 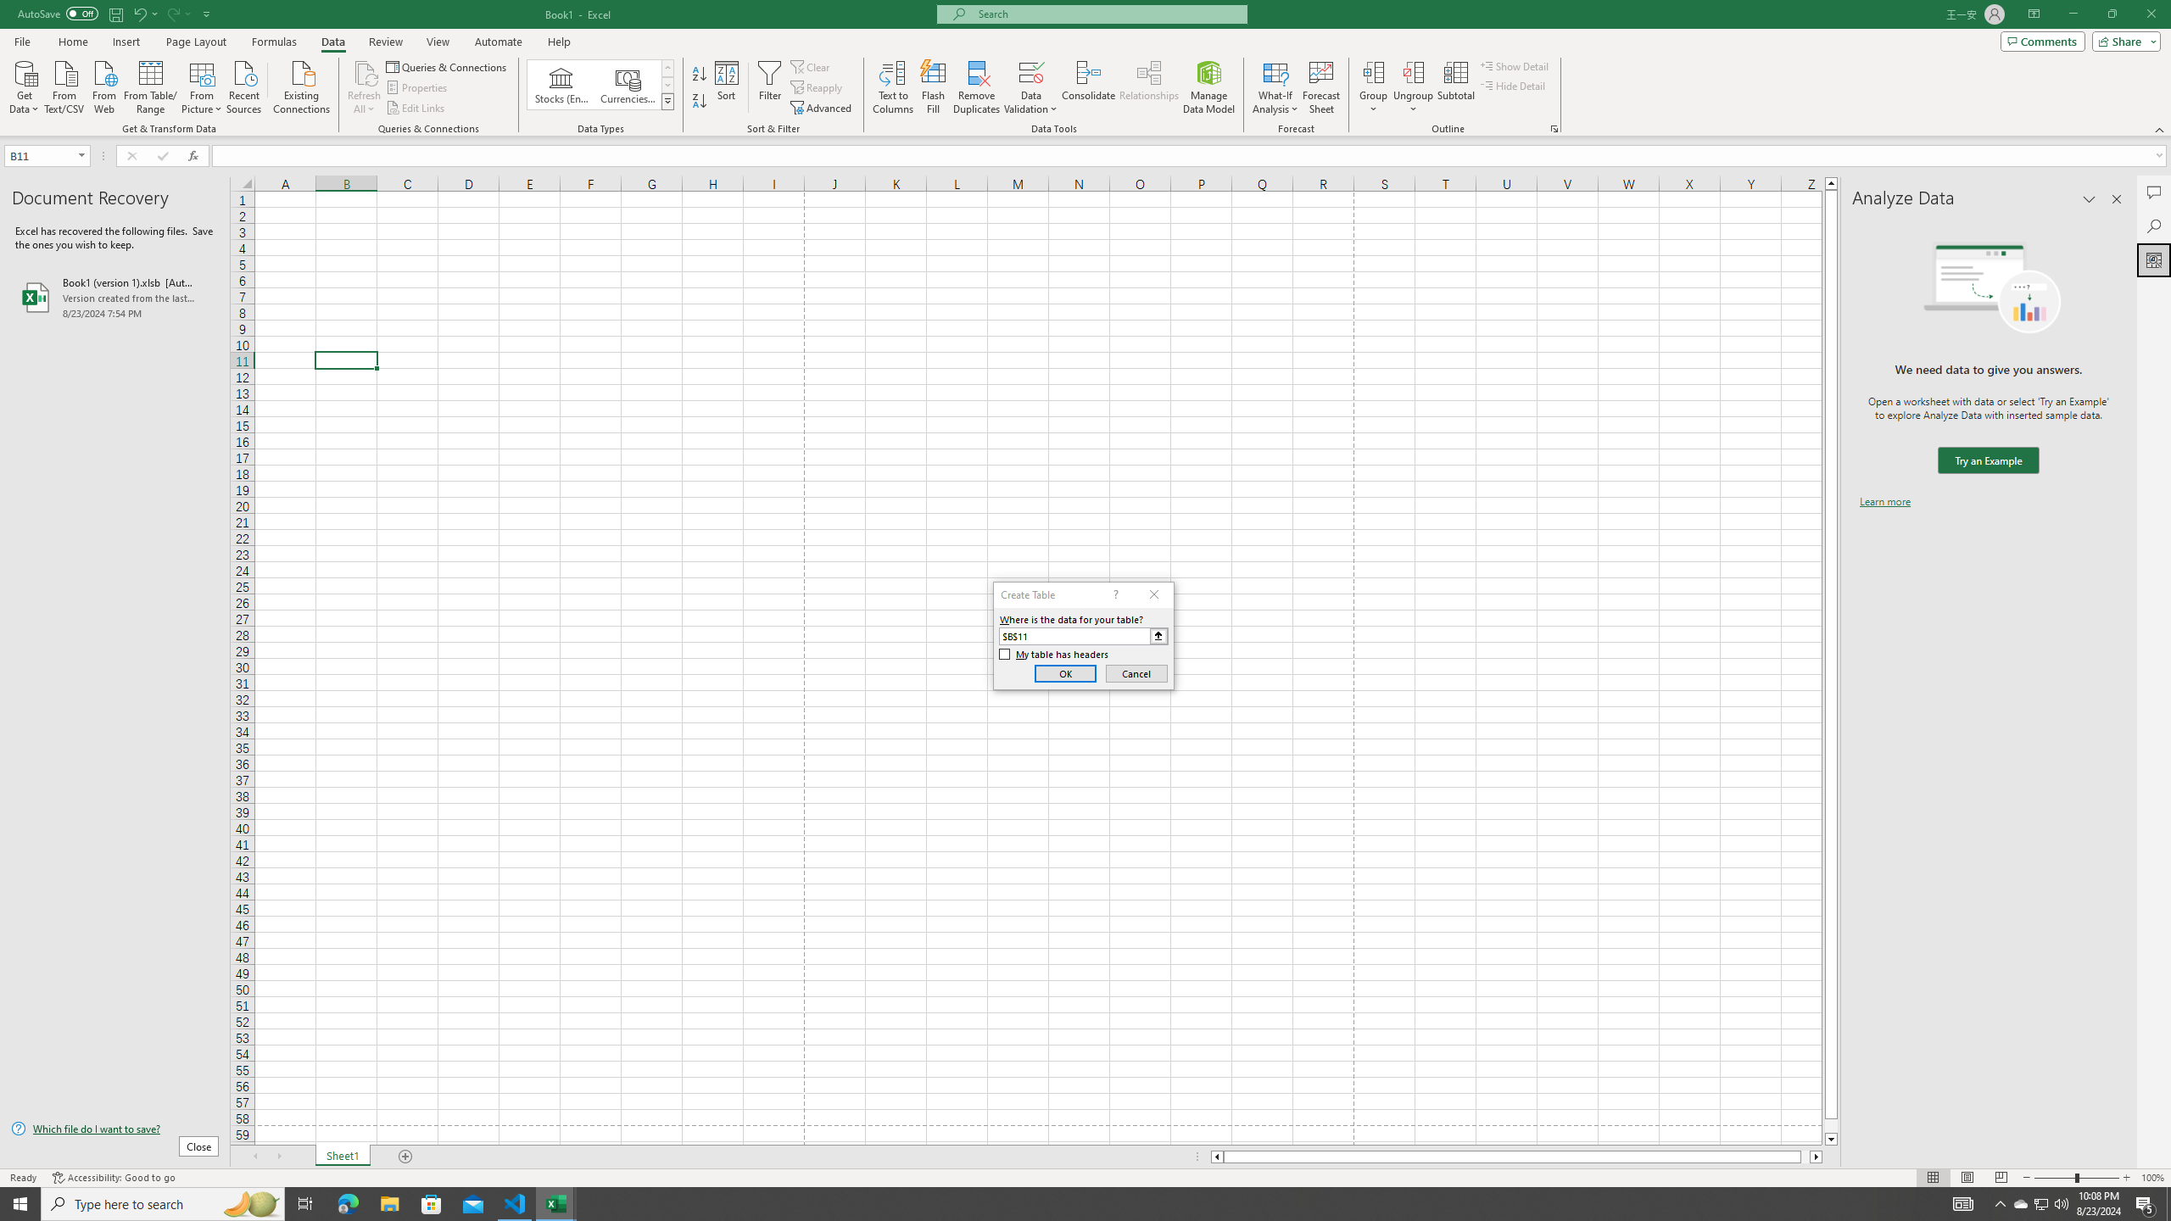 I want to click on Hide Detail, so click(x=1513, y=85).